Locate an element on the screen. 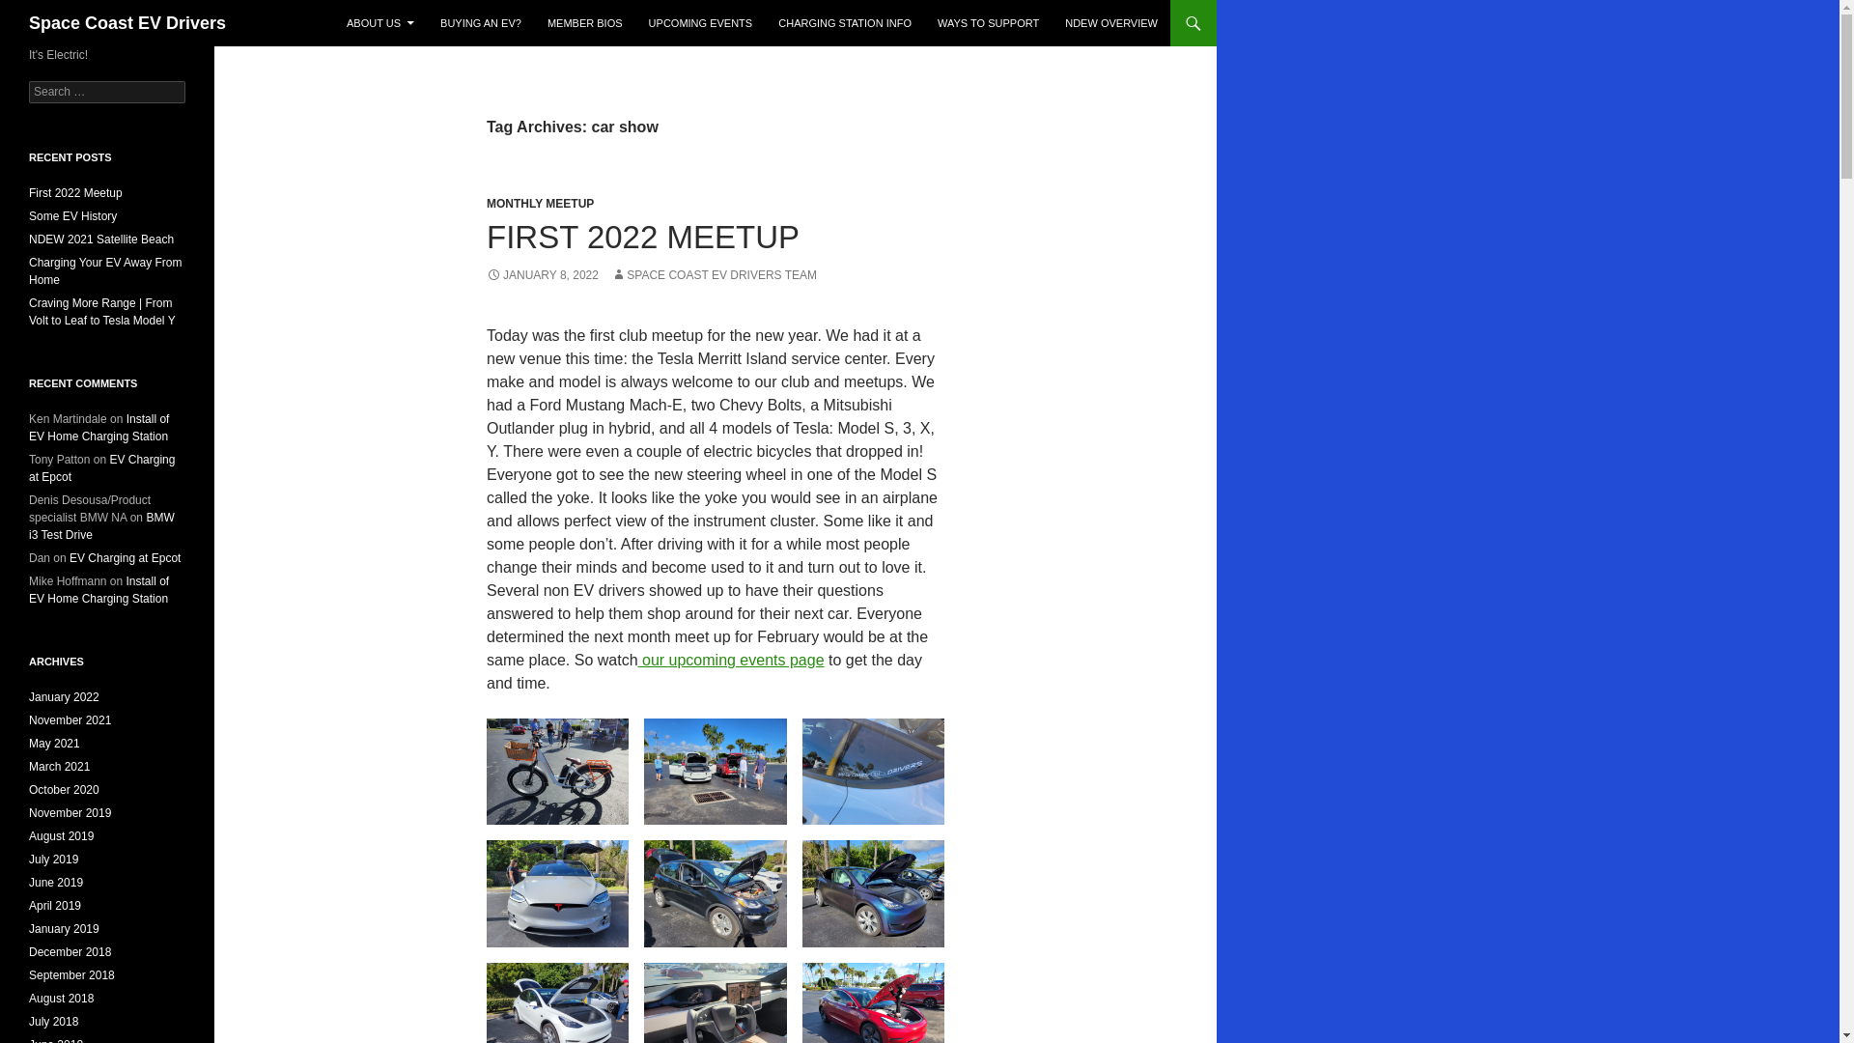 This screenshot has height=1043, width=1854. JANUARY 8, 2022 is located at coordinates (543, 274).